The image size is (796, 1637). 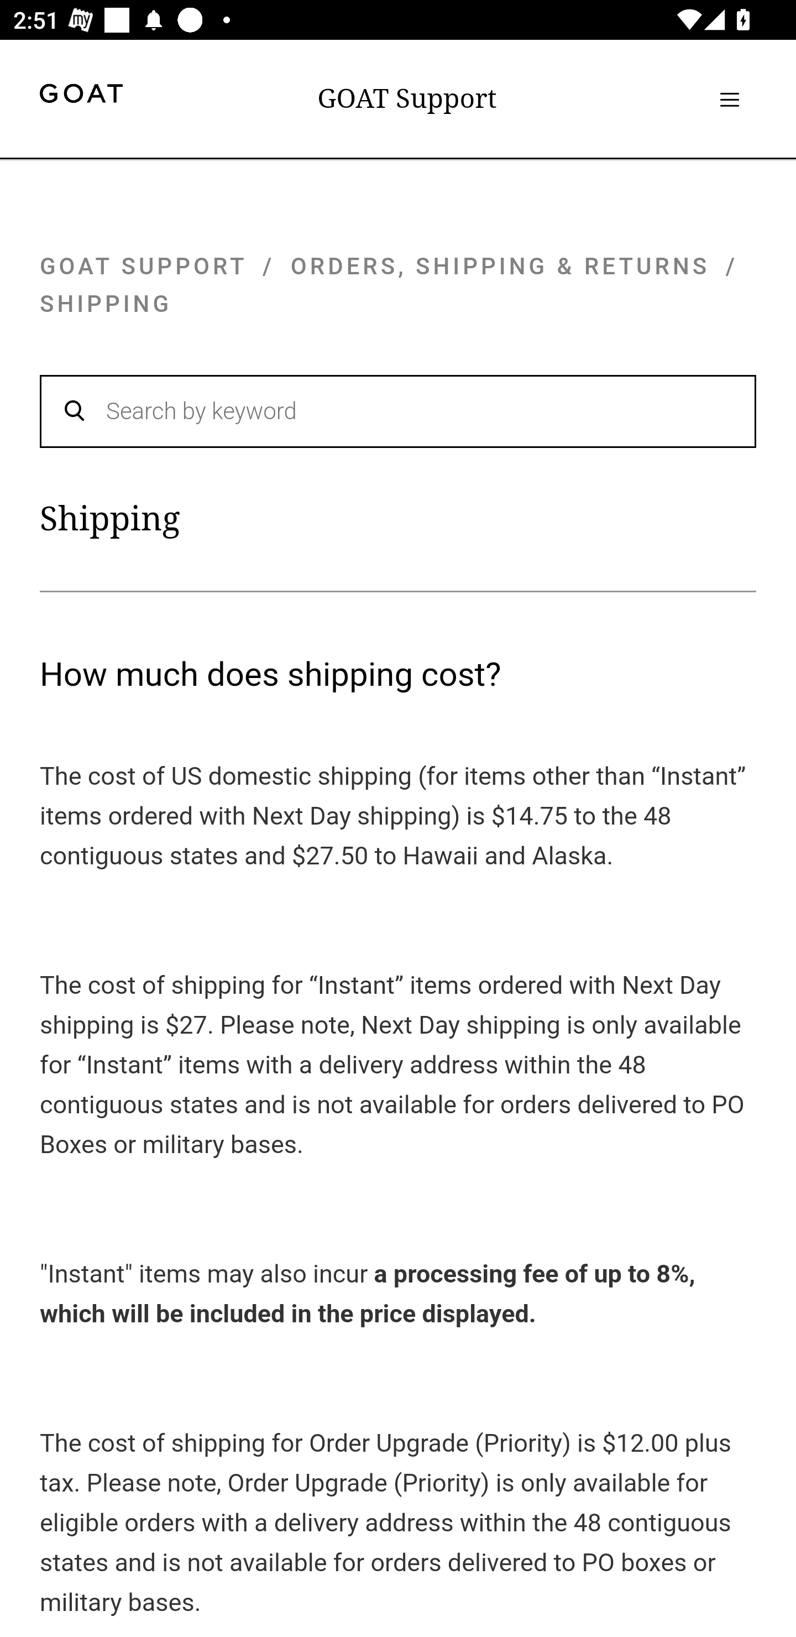 What do you see at coordinates (143, 265) in the screenshot?
I see `GOAT SUPPORT` at bounding box center [143, 265].